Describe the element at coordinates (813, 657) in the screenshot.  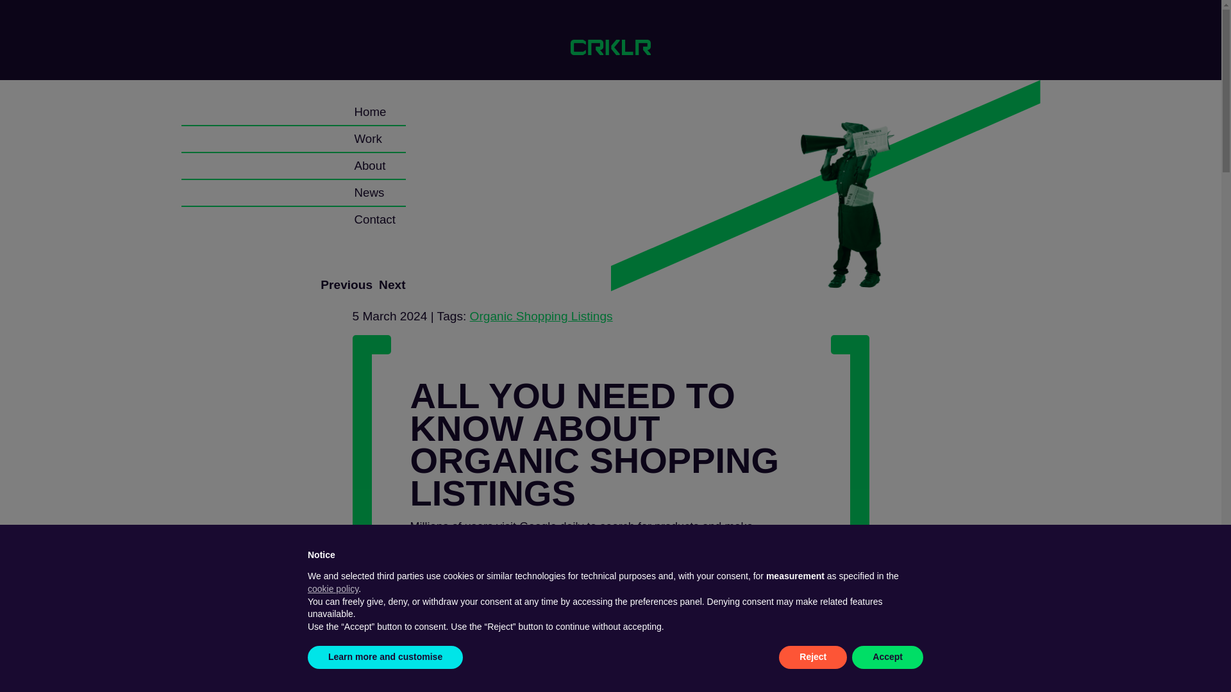
I see `Reject` at that location.